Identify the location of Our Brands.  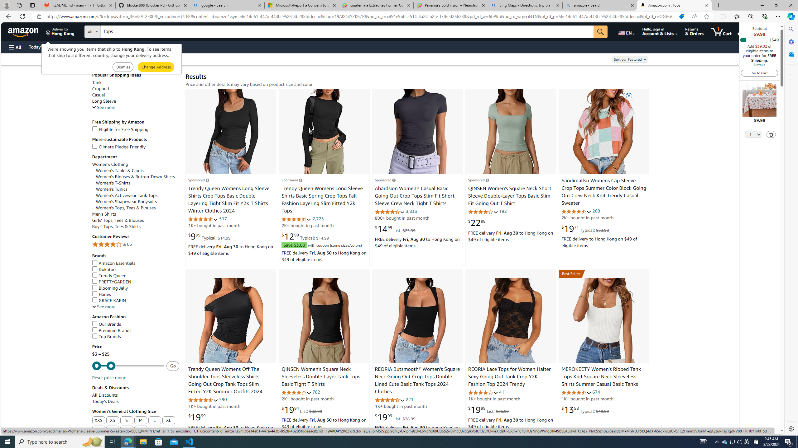
(136, 324).